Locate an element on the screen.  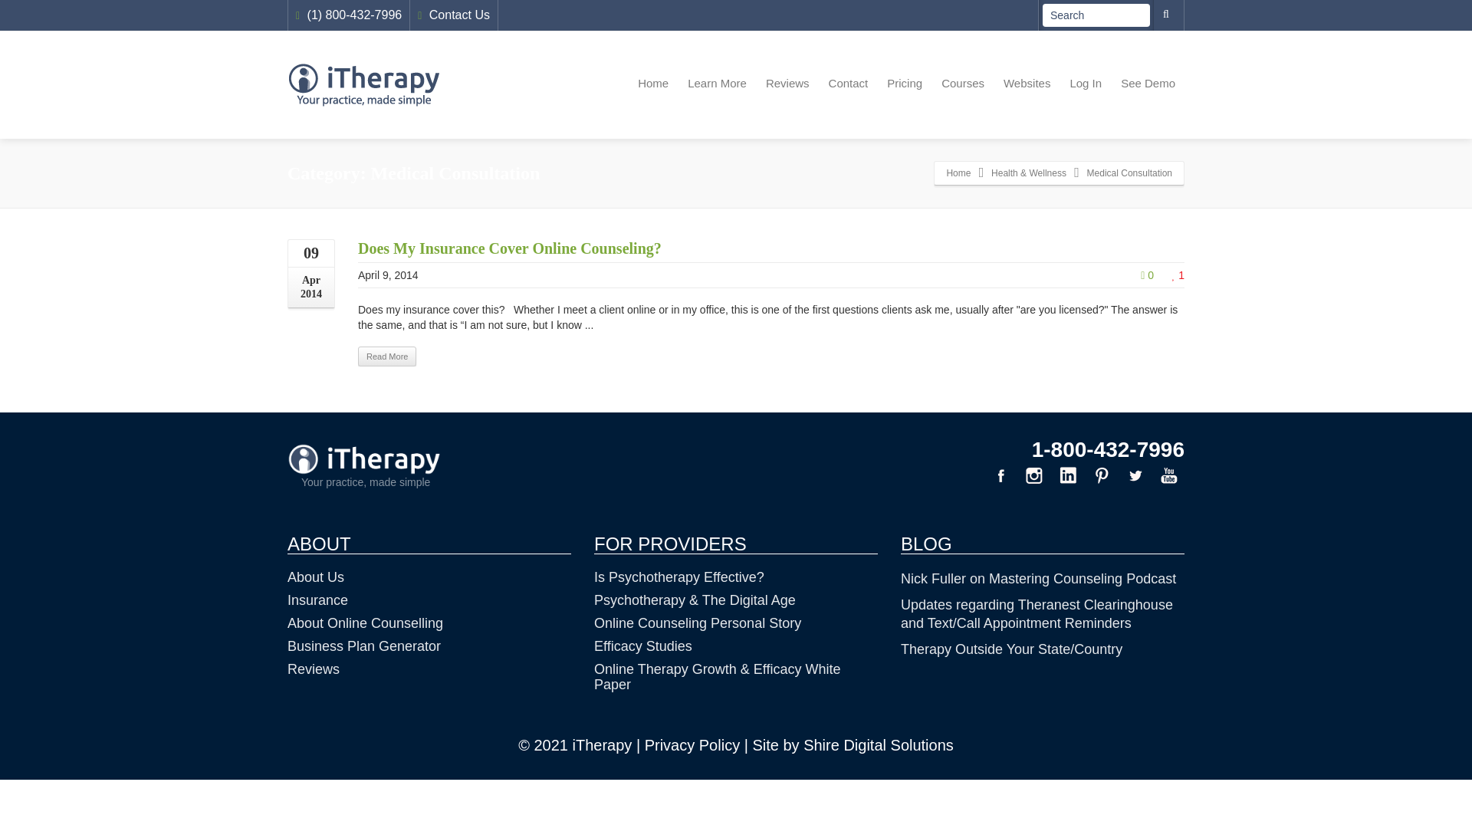
1-800-432-7996 is located at coordinates (1108, 449).